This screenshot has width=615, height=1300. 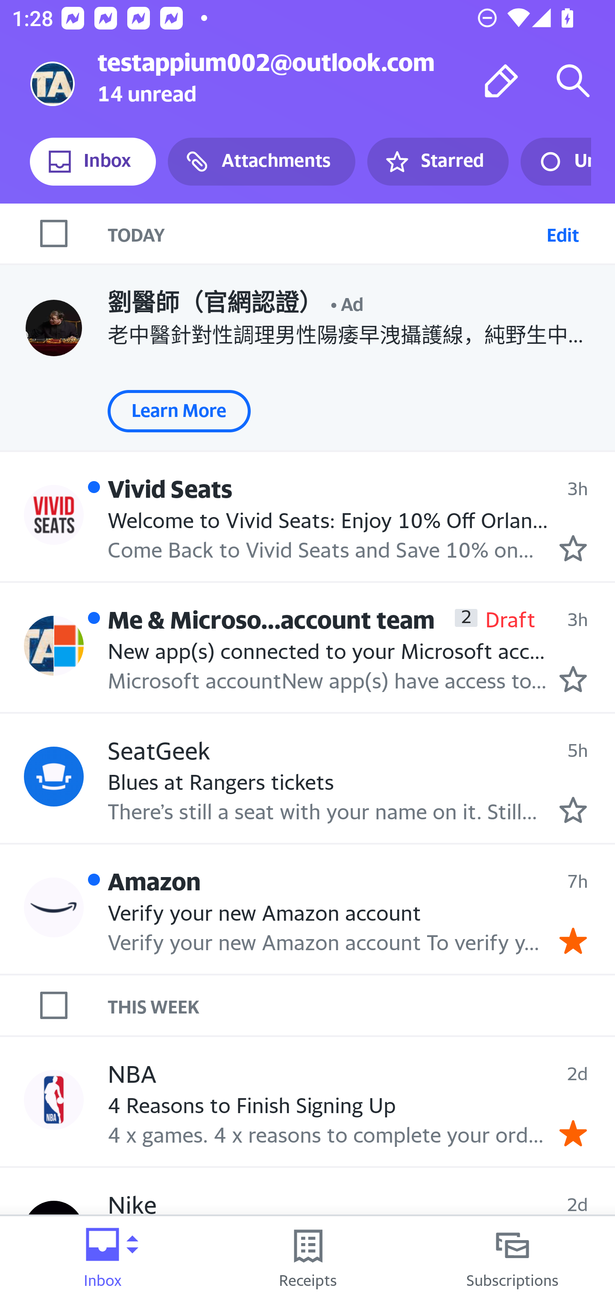 I want to click on Profile
SeatGeek, so click(x=54, y=776).